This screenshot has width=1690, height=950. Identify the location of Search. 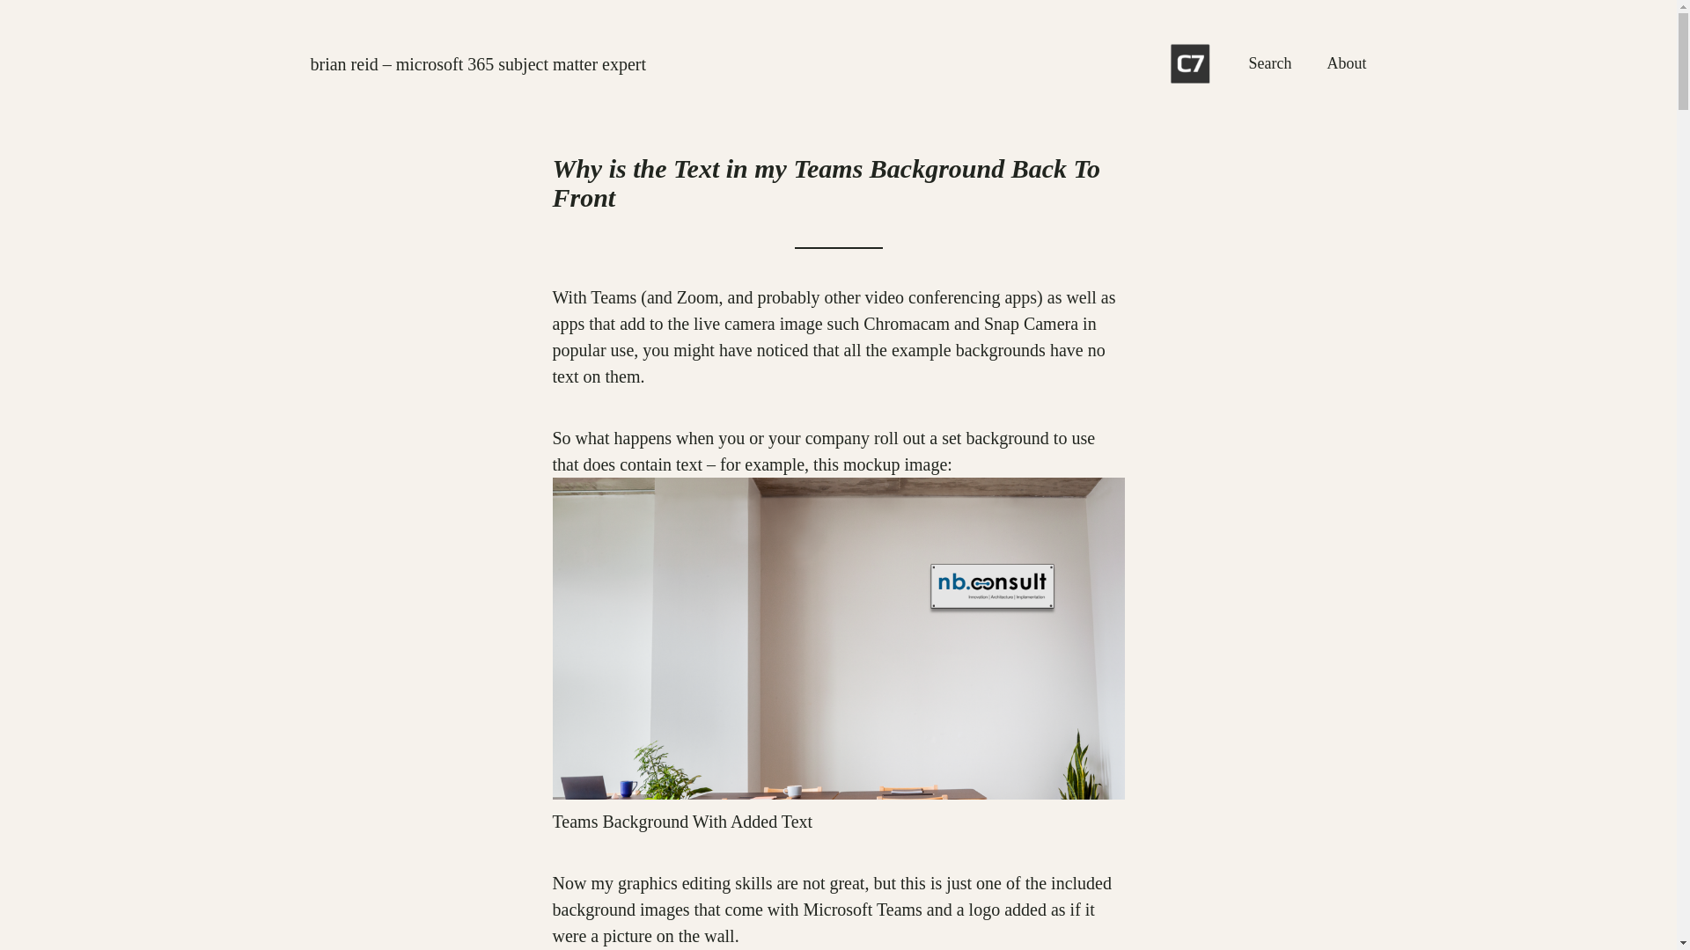
(1270, 63).